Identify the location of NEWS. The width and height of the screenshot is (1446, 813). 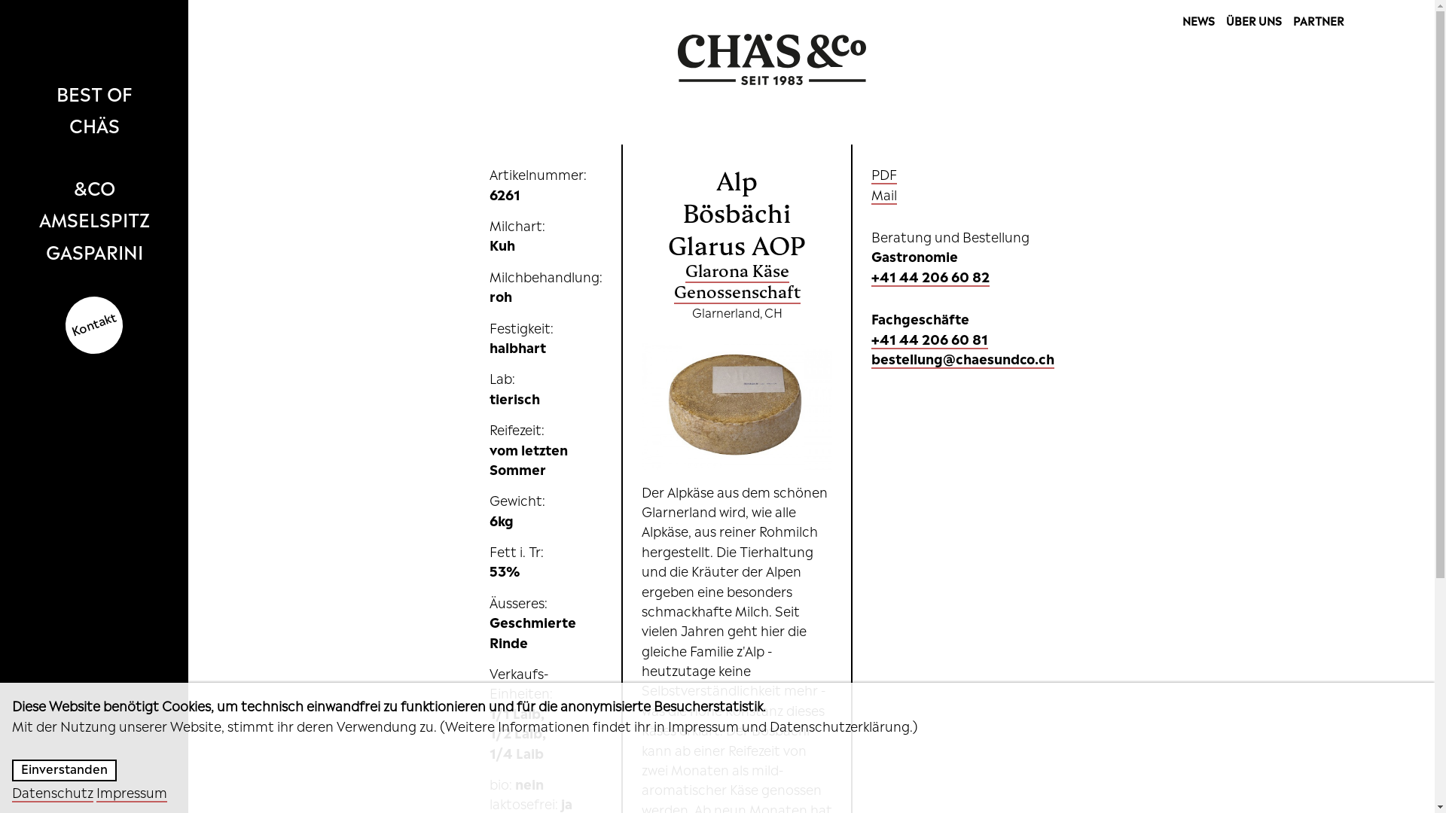
(1199, 20).